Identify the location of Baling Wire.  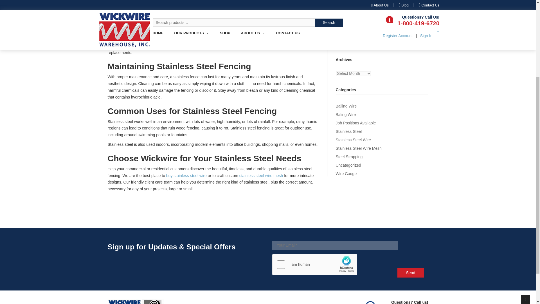
(346, 114).